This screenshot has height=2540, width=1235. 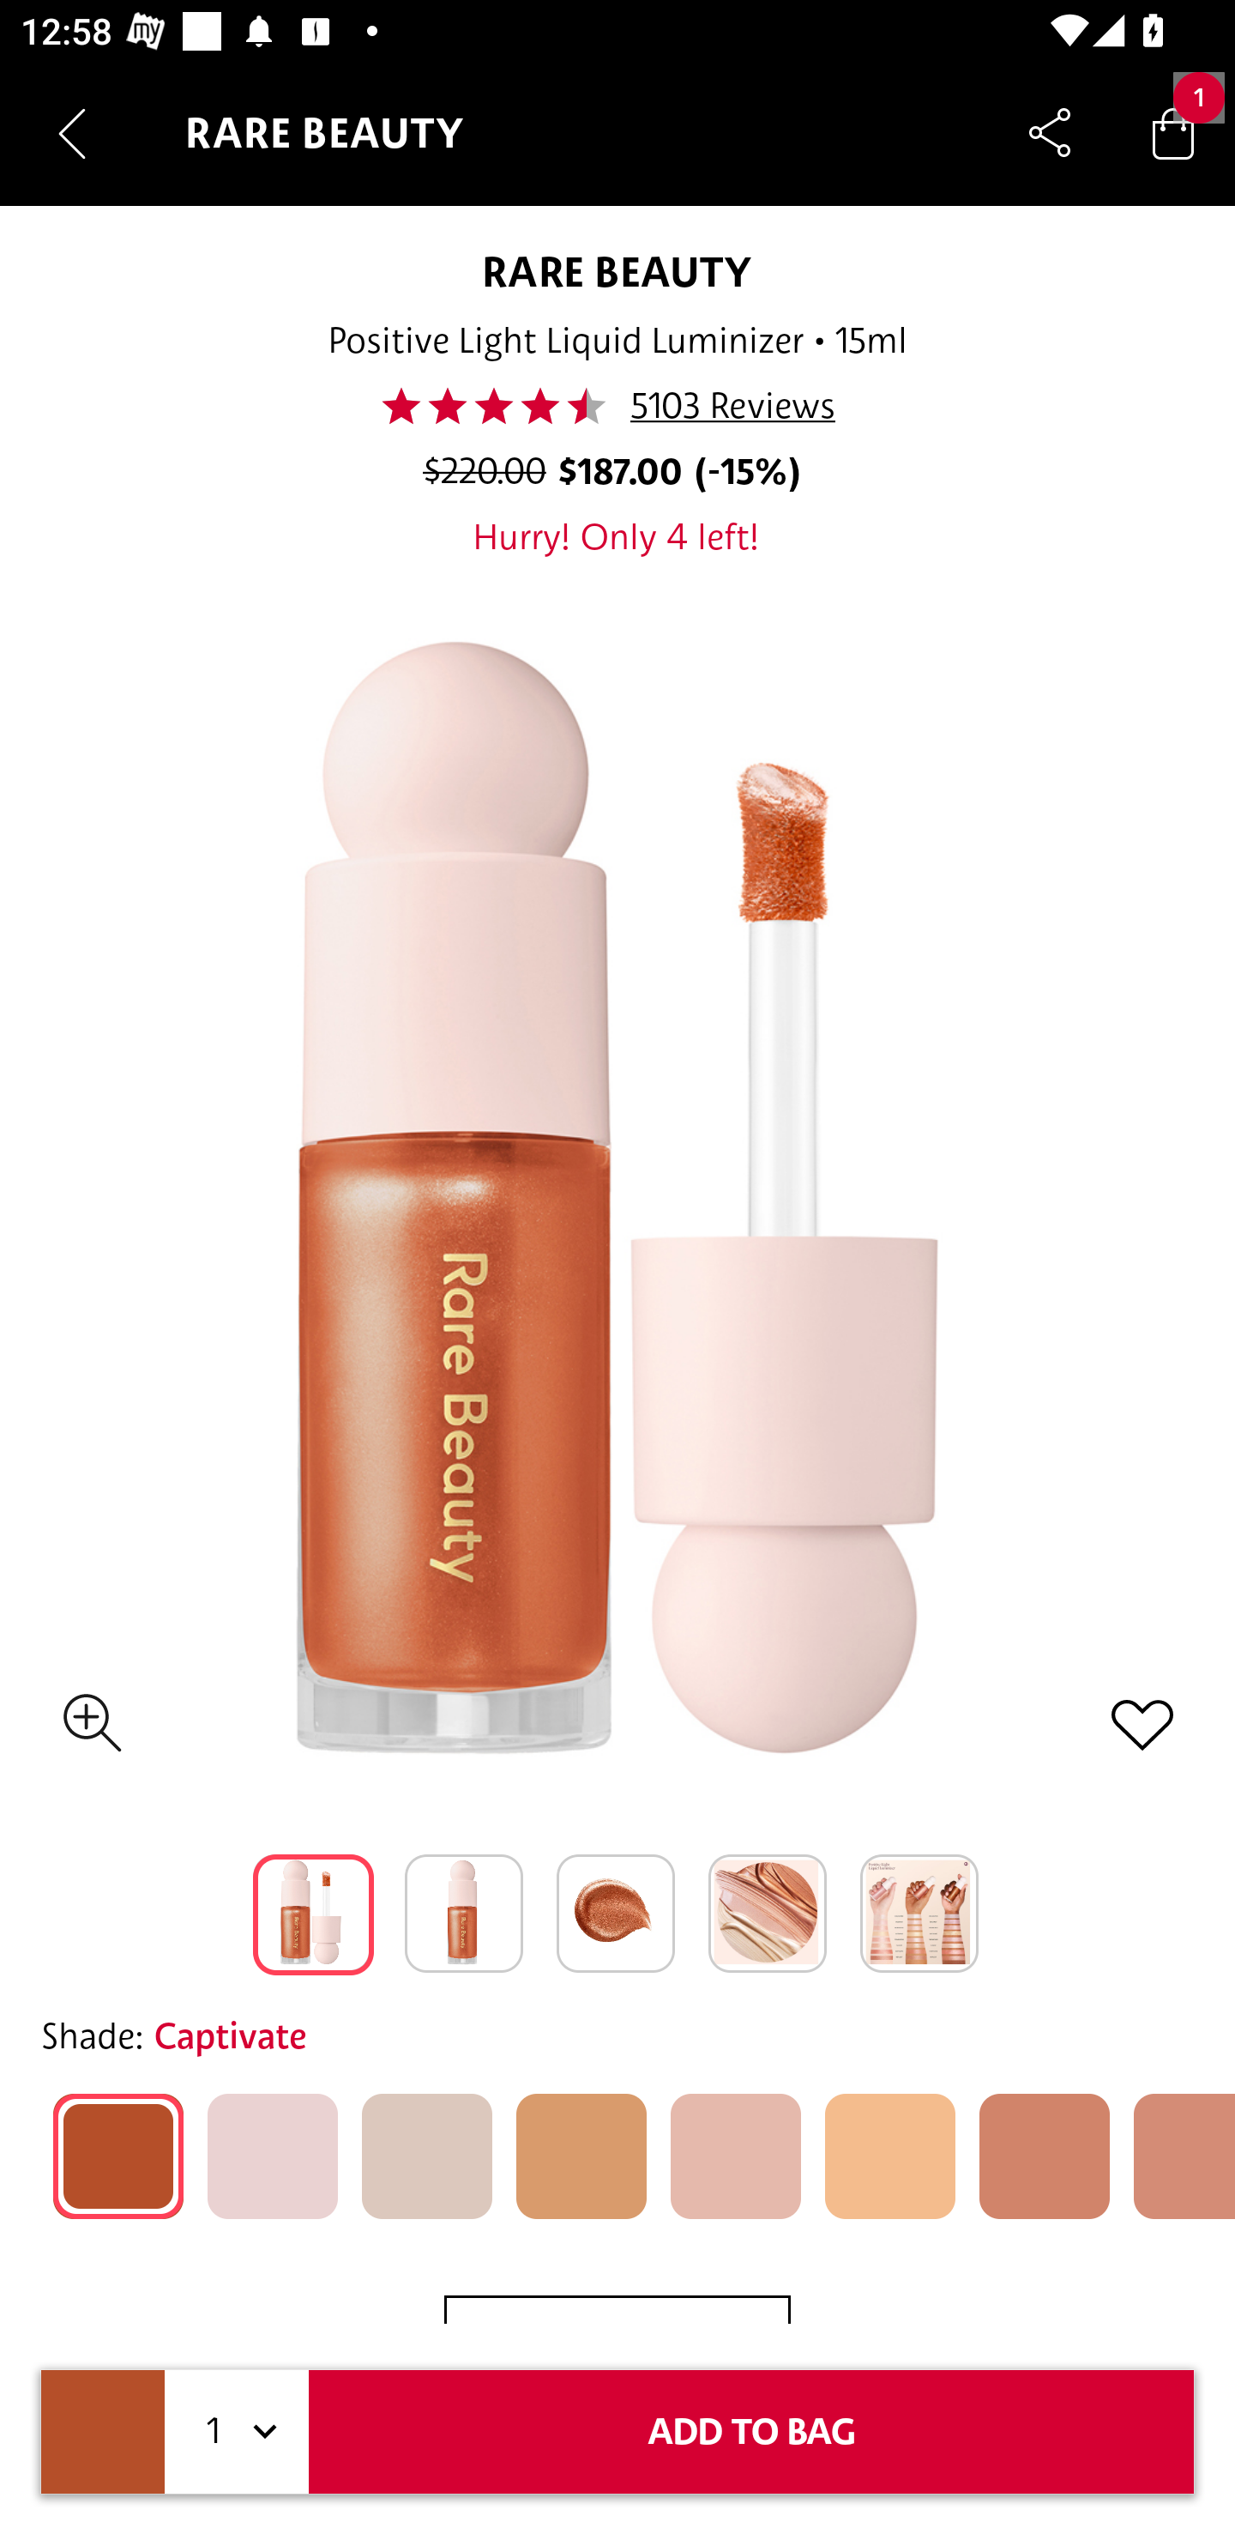 I want to click on Navigate up, so click(x=72, y=133).